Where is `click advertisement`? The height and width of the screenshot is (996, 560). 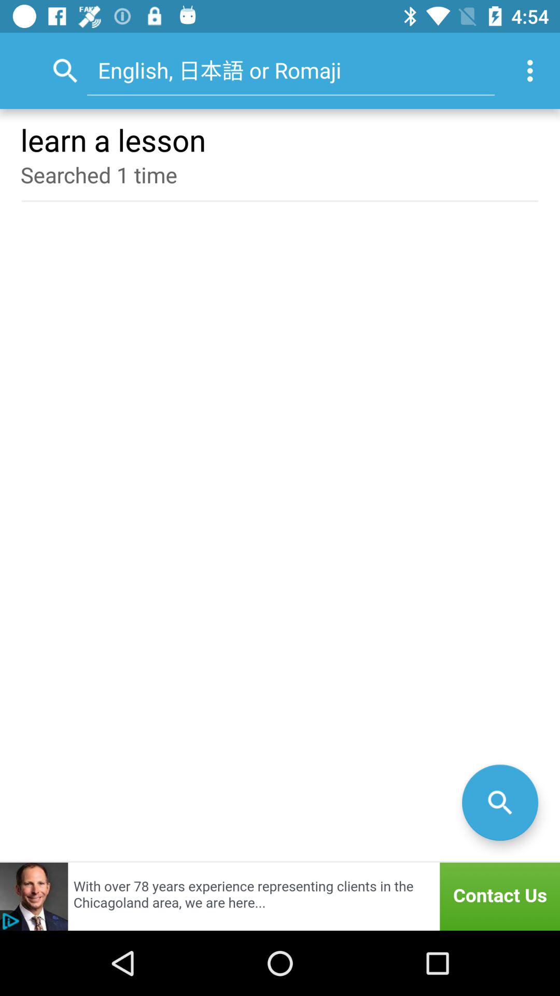 click advertisement is located at coordinates (280, 896).